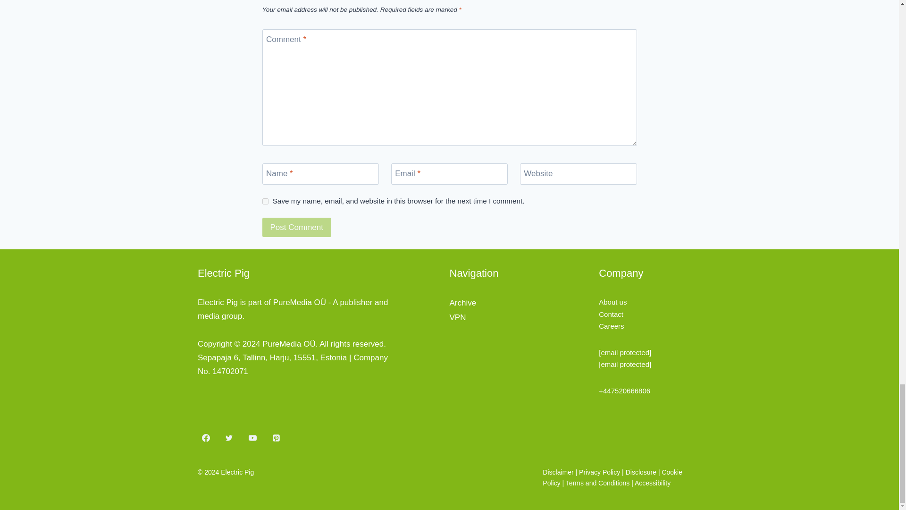 The image size is (906, 510). Describe the element at coordinates (611, 314) in the screenshot. I see `Contact` at that location.